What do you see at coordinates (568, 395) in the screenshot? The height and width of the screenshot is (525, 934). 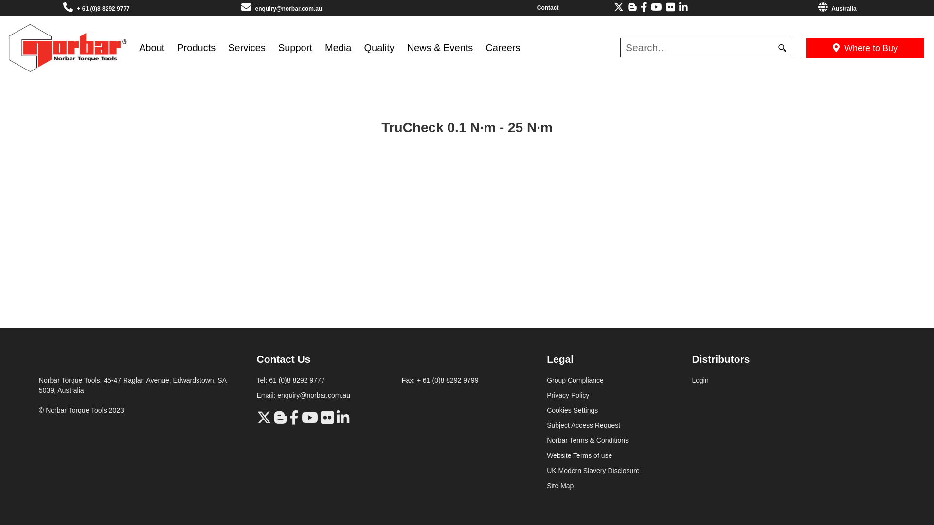 I see `Privacy Policy` at bounding box center [568, 395].